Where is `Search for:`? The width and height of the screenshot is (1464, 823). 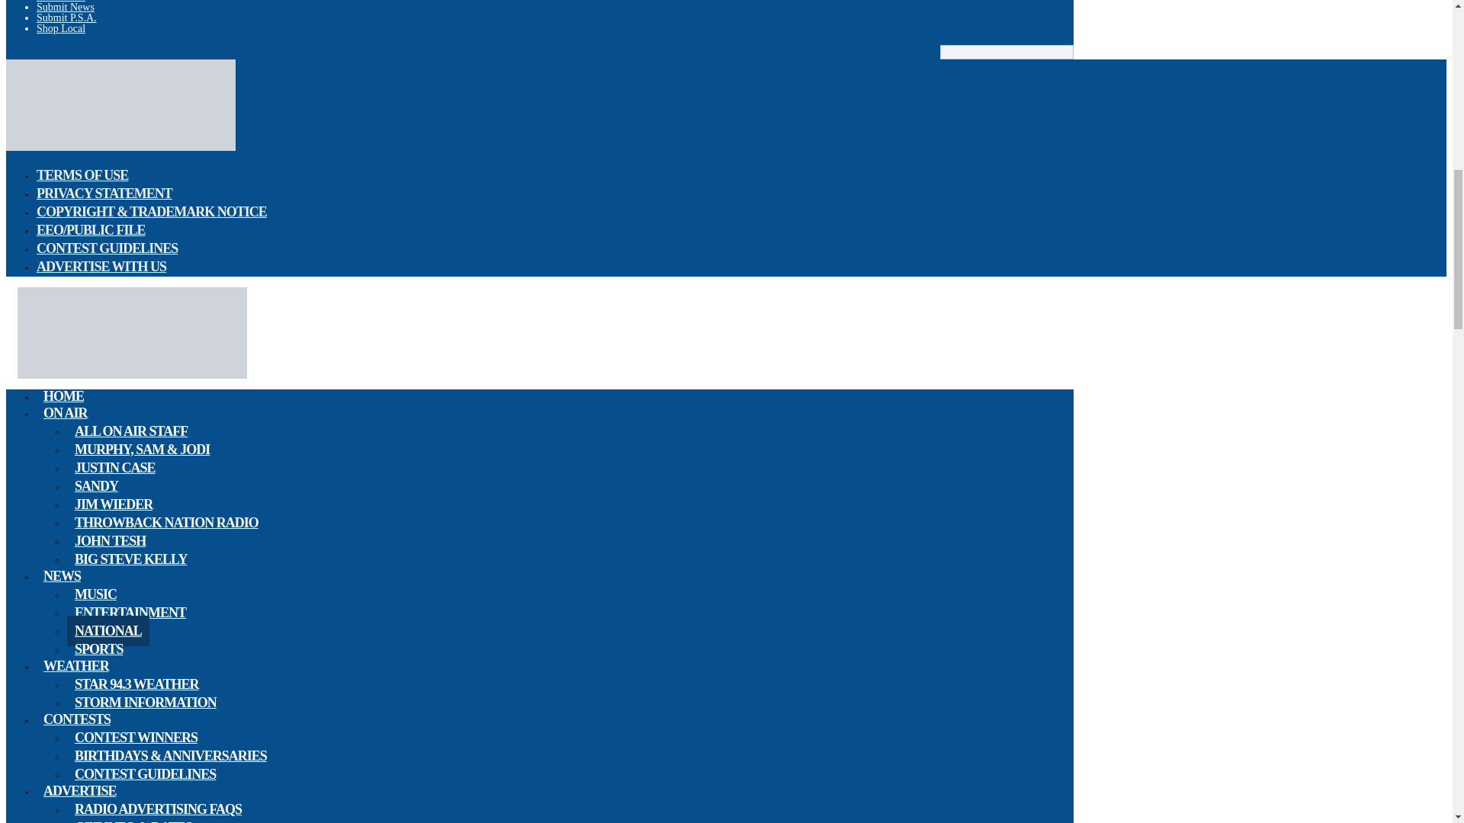 Search for: is located at coordinates (1006, 52).